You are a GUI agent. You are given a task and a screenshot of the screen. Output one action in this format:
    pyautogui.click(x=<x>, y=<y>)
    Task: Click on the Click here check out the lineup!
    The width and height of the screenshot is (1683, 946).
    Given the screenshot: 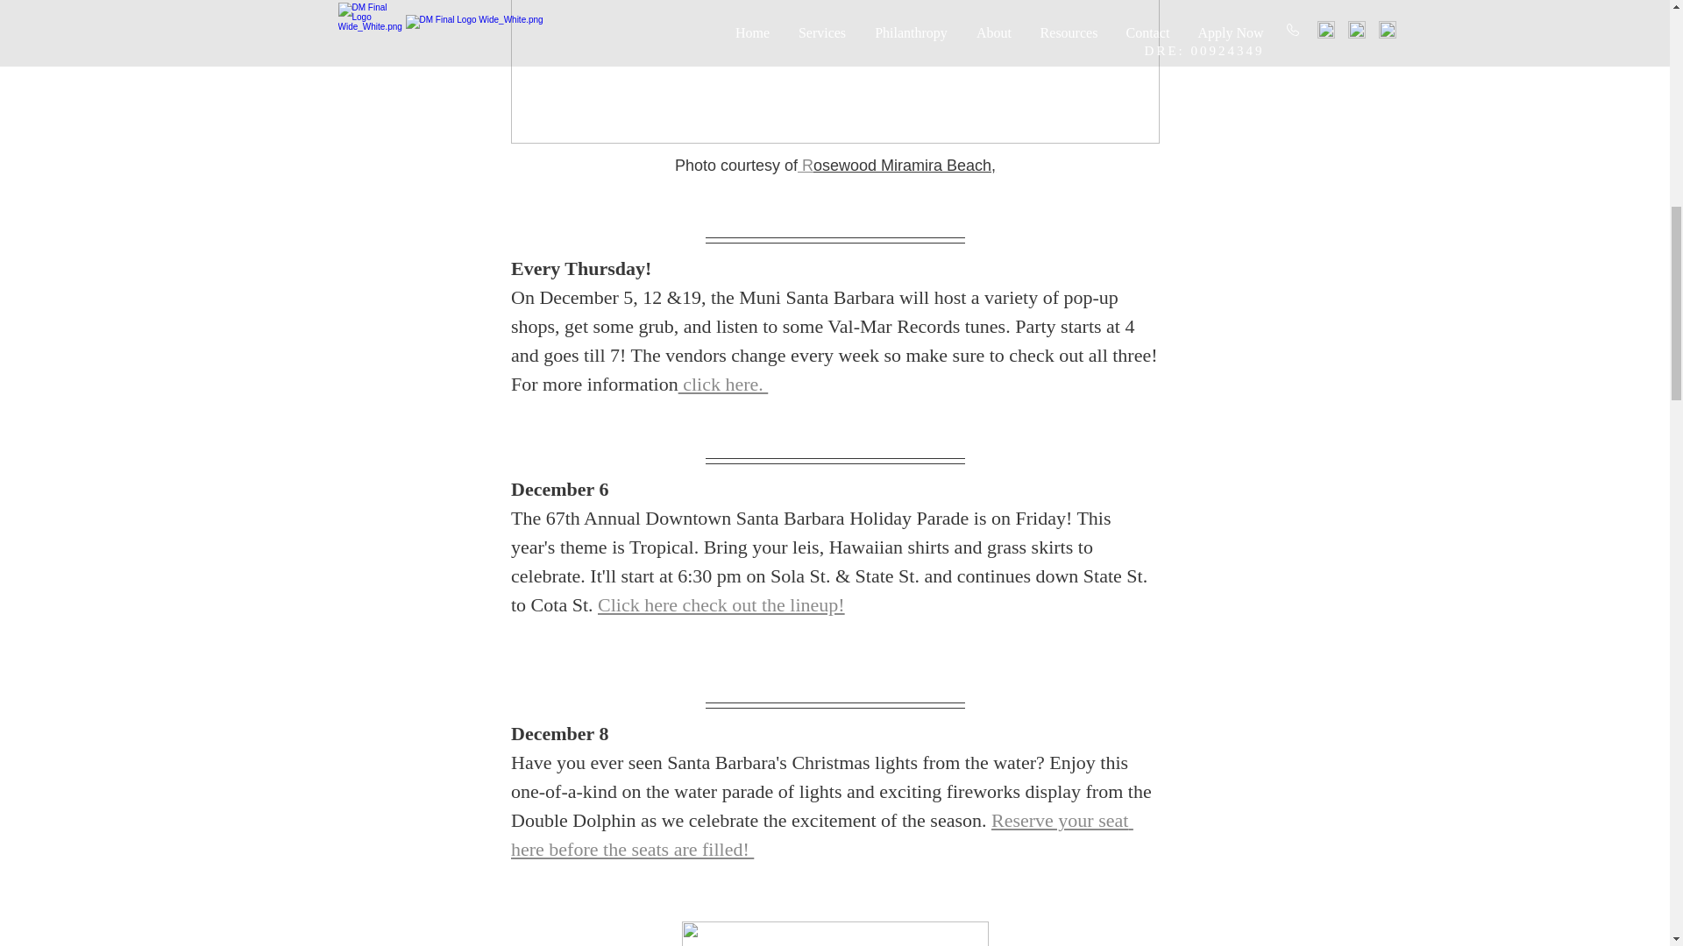 What is the action you would take?
    pyautogui.click(x=721, y=604)
    